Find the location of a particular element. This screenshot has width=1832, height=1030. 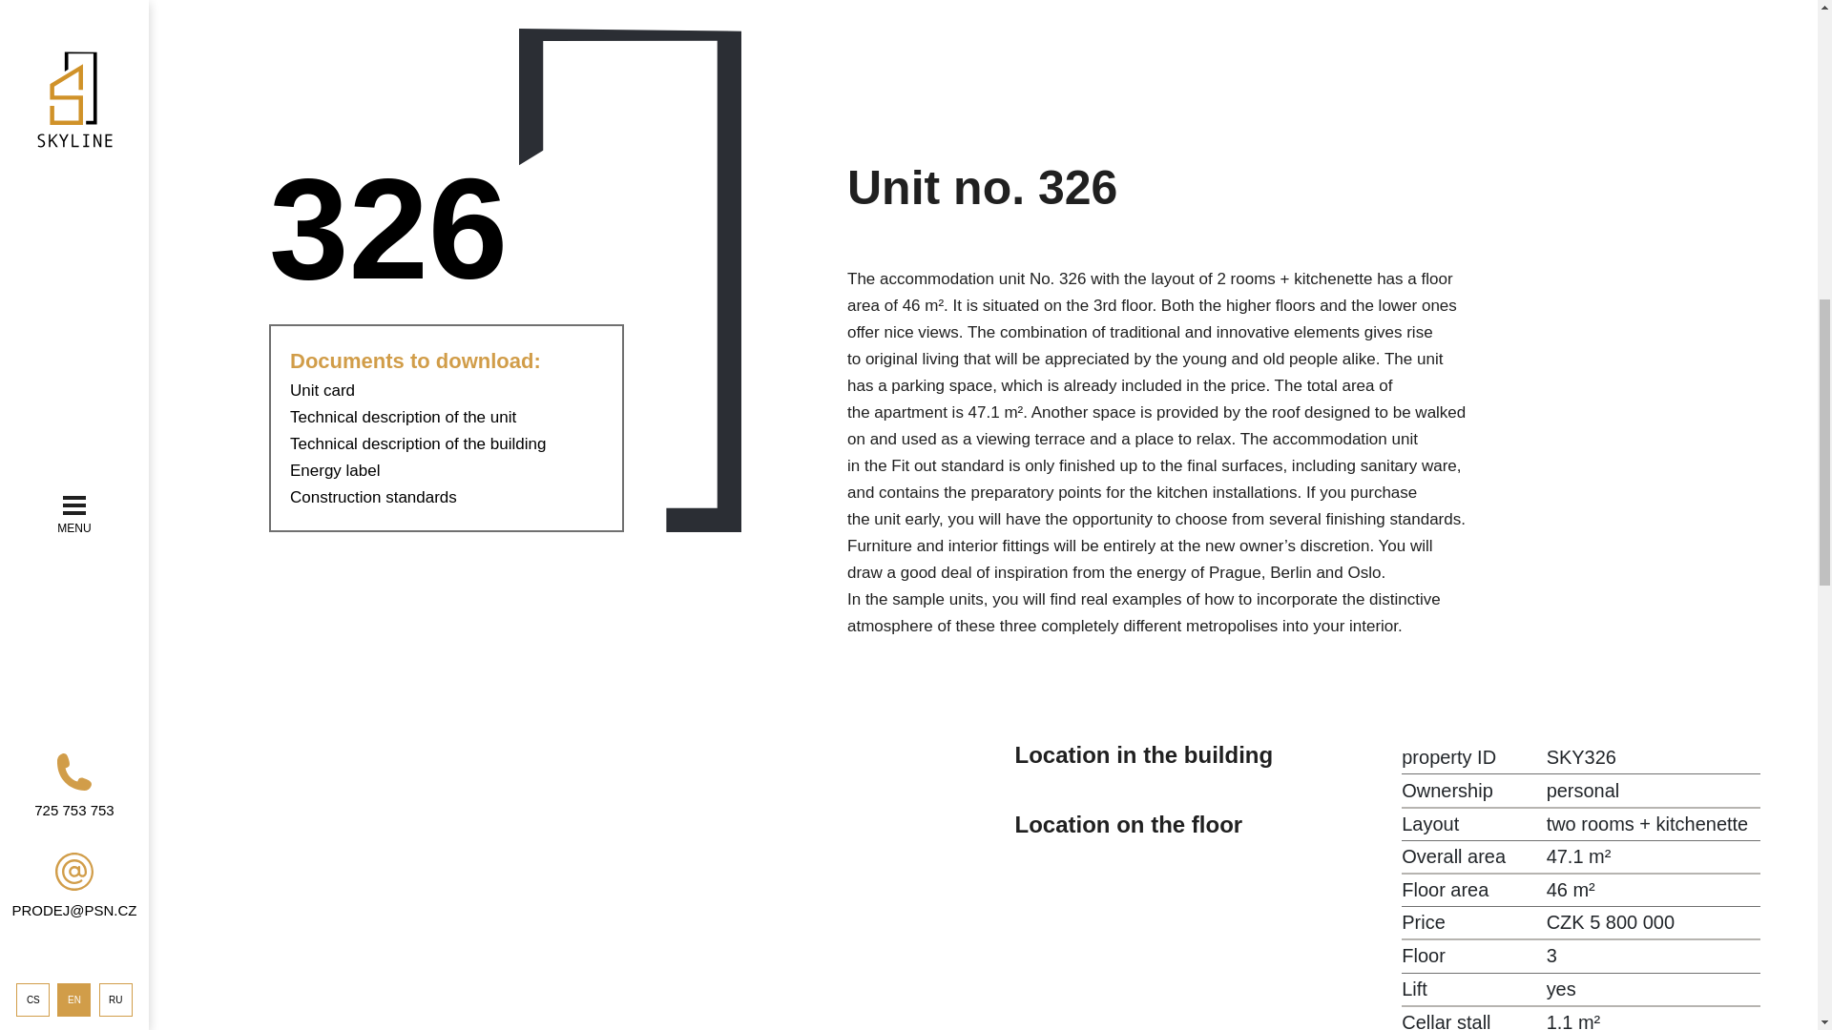

energy label is located at coordinates (335, 470).